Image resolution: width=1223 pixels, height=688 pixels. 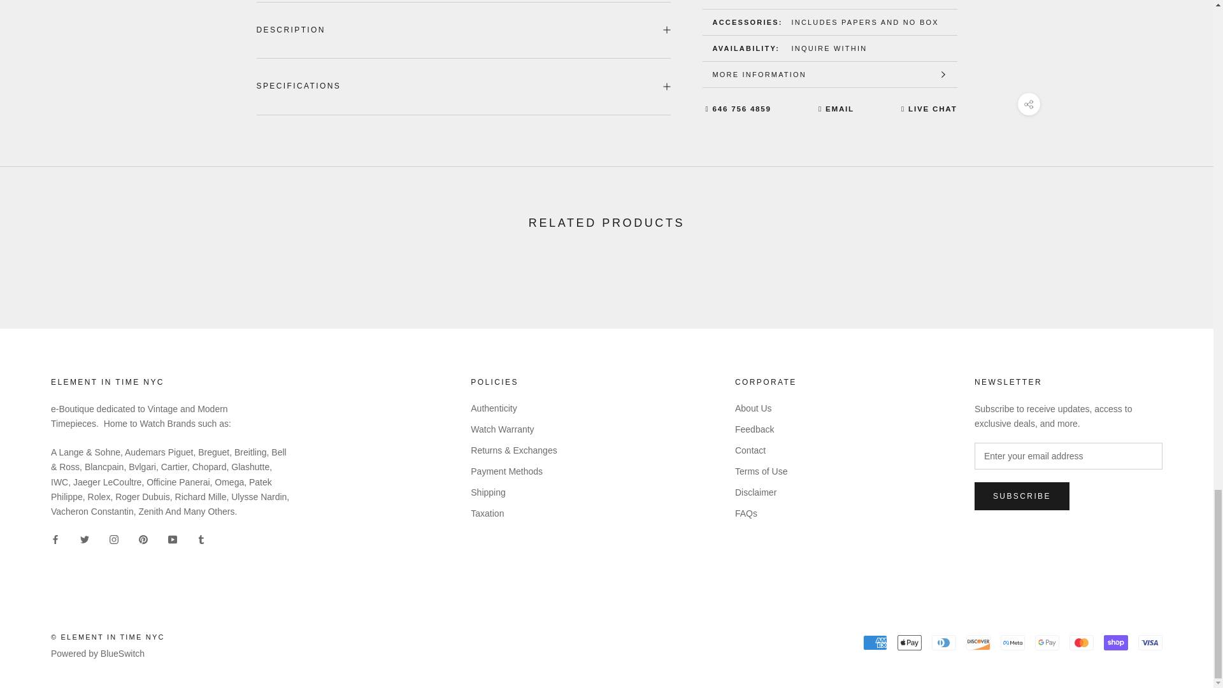 I want to click on Mastercard, so click(x=1081, y=642).